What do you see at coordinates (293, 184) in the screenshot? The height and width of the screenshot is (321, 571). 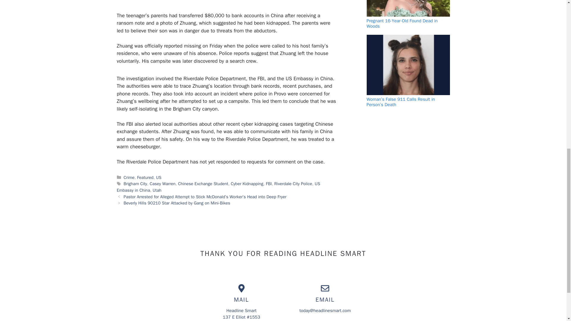 I see `Riverdale City Police` at bounding box center [293, 184].